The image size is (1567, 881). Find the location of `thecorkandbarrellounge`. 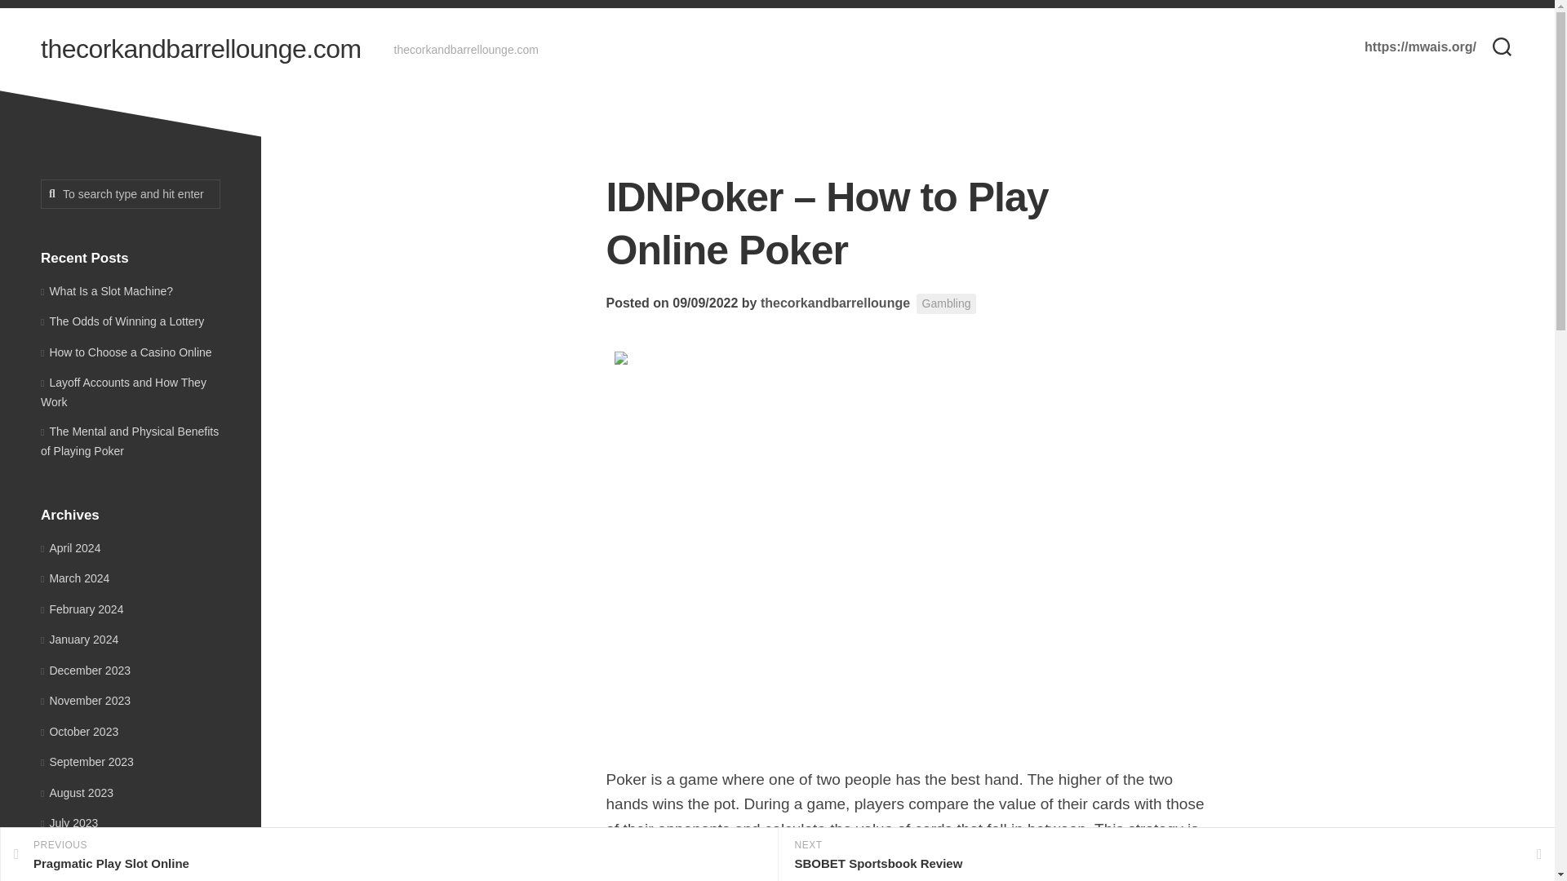

thecorkandbarrellounge is located at coordinates (79, 730).